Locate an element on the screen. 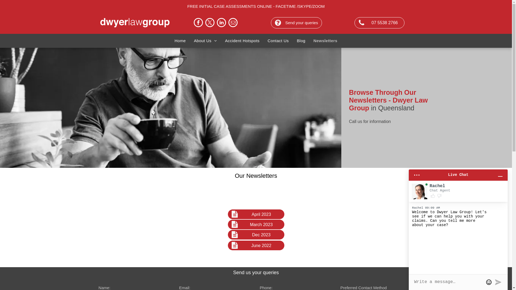 The height and width of the screenshot is (290, 516). Send your queries is located at coordinates (296, 23).